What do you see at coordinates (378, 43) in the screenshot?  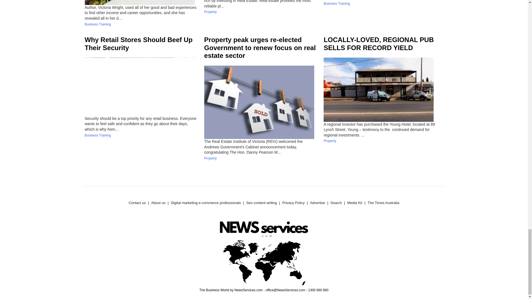 I see `LOCALLY-LOVED, REGIONAL PUB SELLS FOR RECORD YIELD` at bounding box center [378, 43].